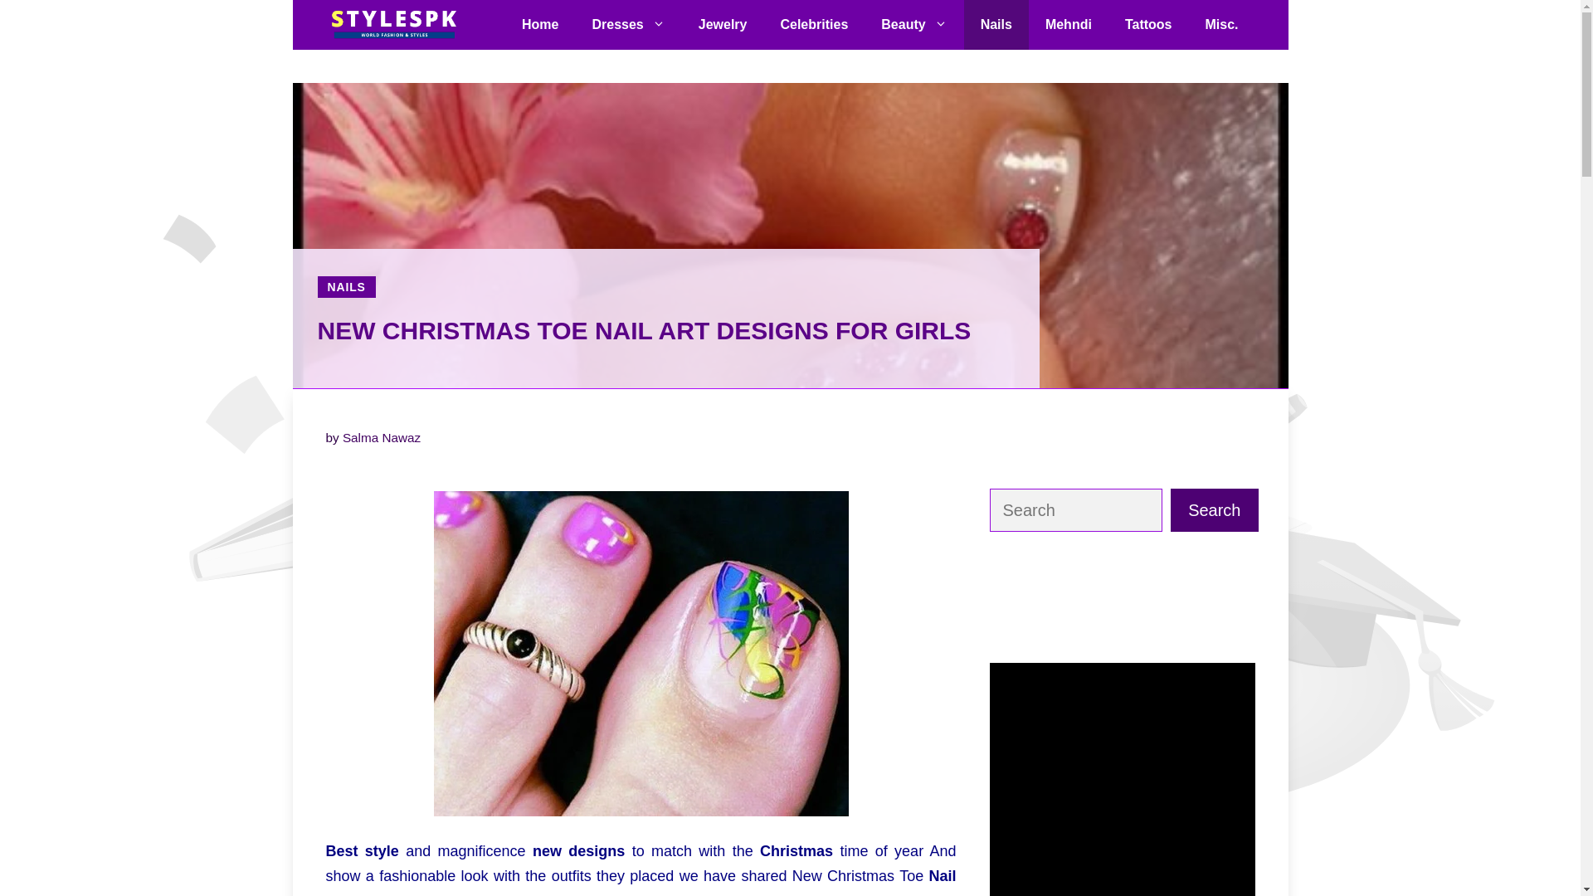 Image resolution: width=1593 pixels, height=896 pixels. What do you see at coordinates (345, 287) in the screenshot?
I see `NAILS` at bounding box center [345, 287].